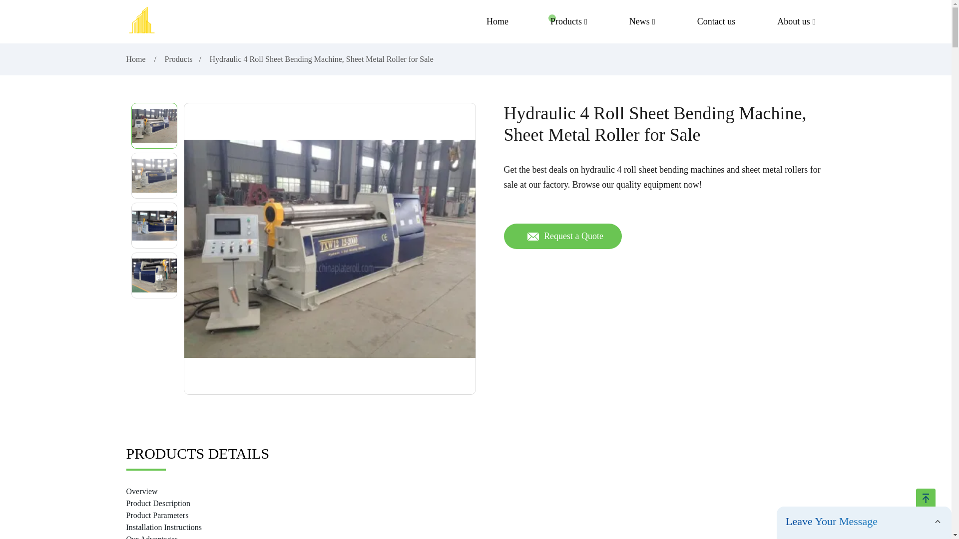 This screenshot has width=959, height=539. Describe the element at coordinates (796, 22) in the screenshot. I see `About us` at that location.